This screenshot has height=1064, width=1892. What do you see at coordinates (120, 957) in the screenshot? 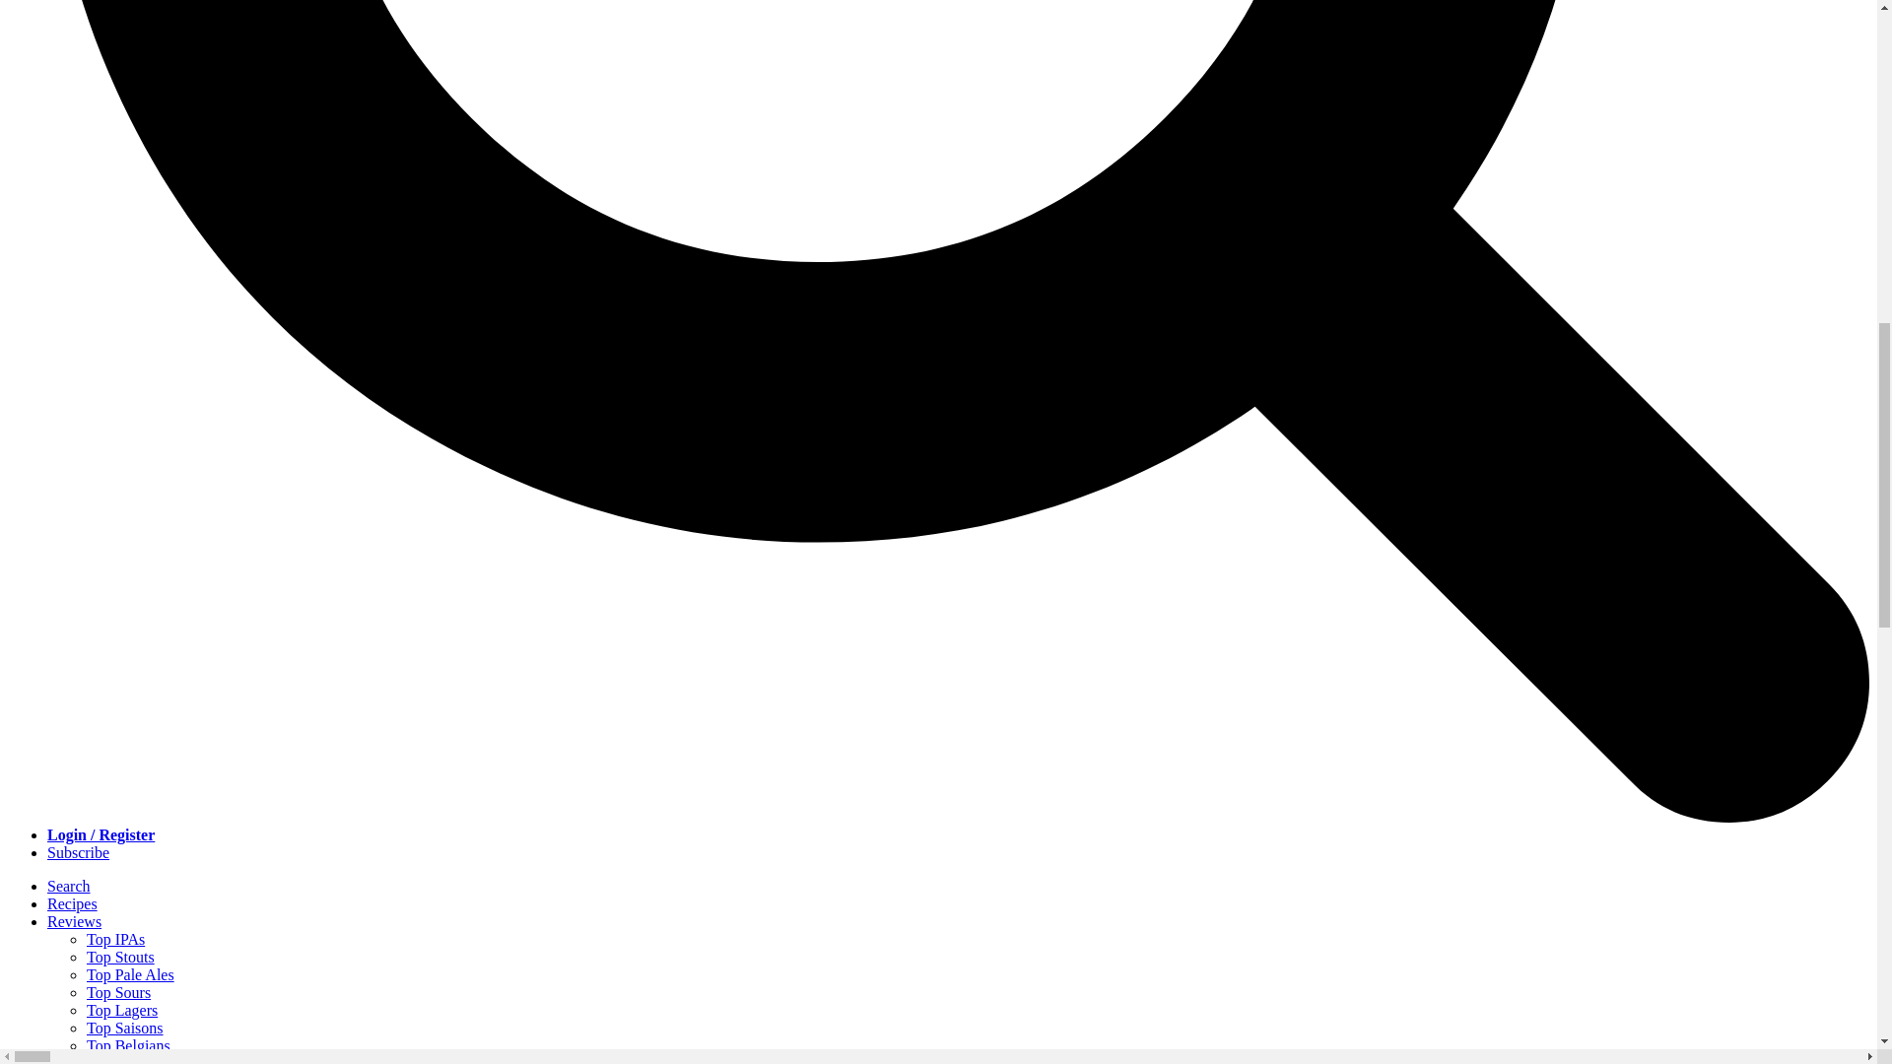
I see `Top Stouts` at bounding box center [120, 957].